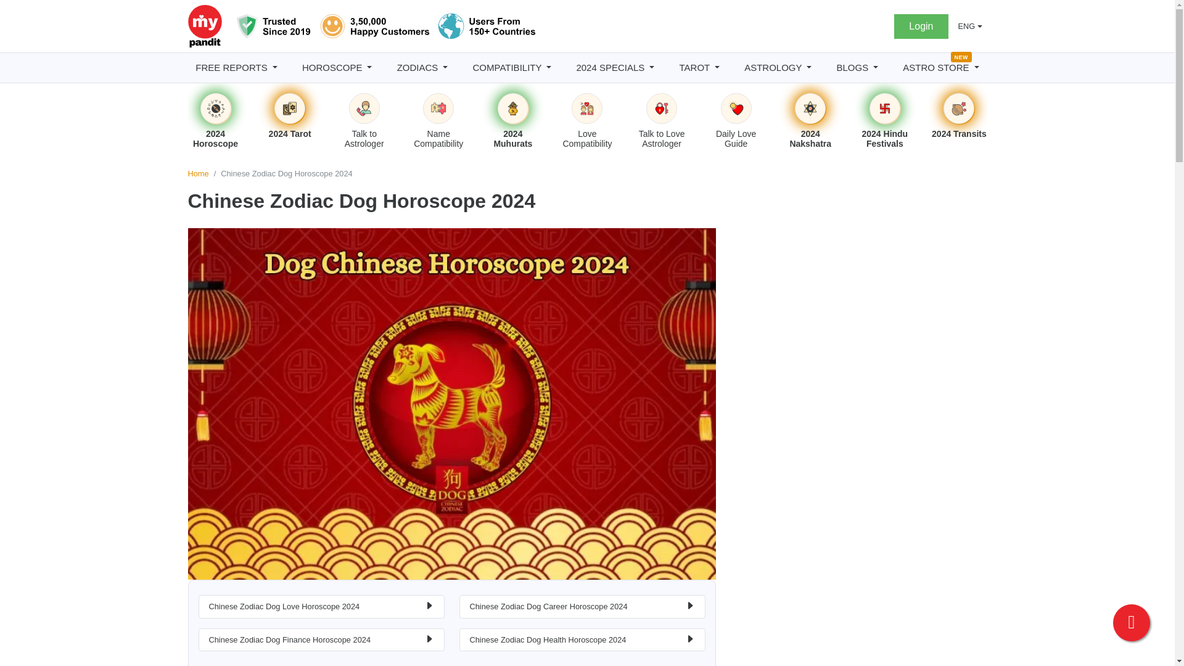 The height and width of the screenshot is (666, 1184). What do you see at coordinates (364, 109) in the screenshot?
I see `Talk to Astrologer` at bounding box center [364, 109].